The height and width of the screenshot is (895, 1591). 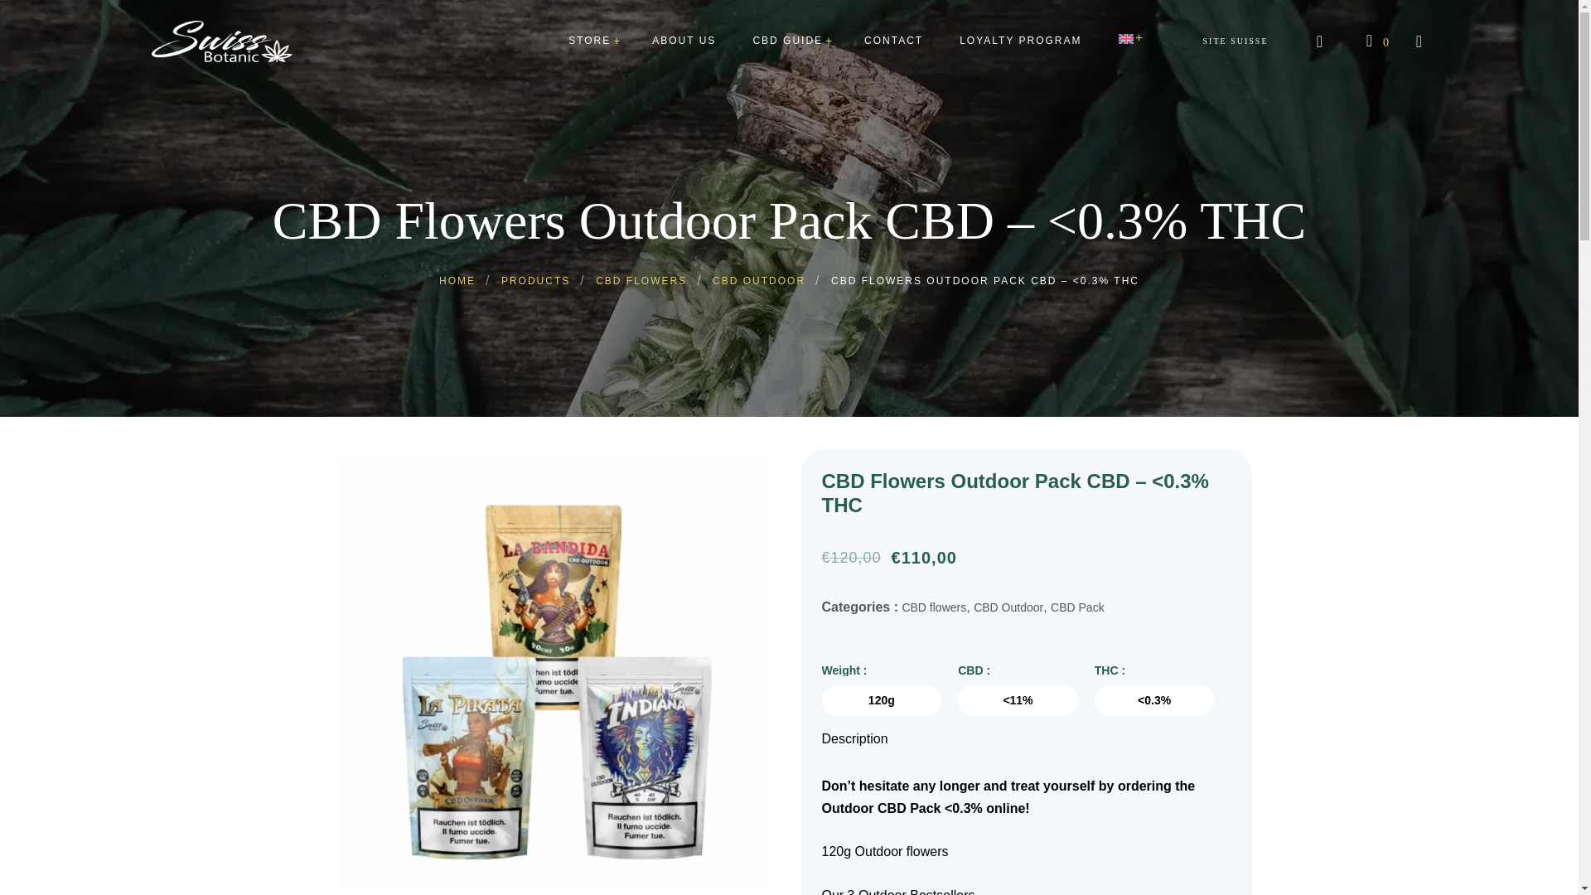 I want to click on Go to the CBD flowers Category archives., so click(x=641, y=280).